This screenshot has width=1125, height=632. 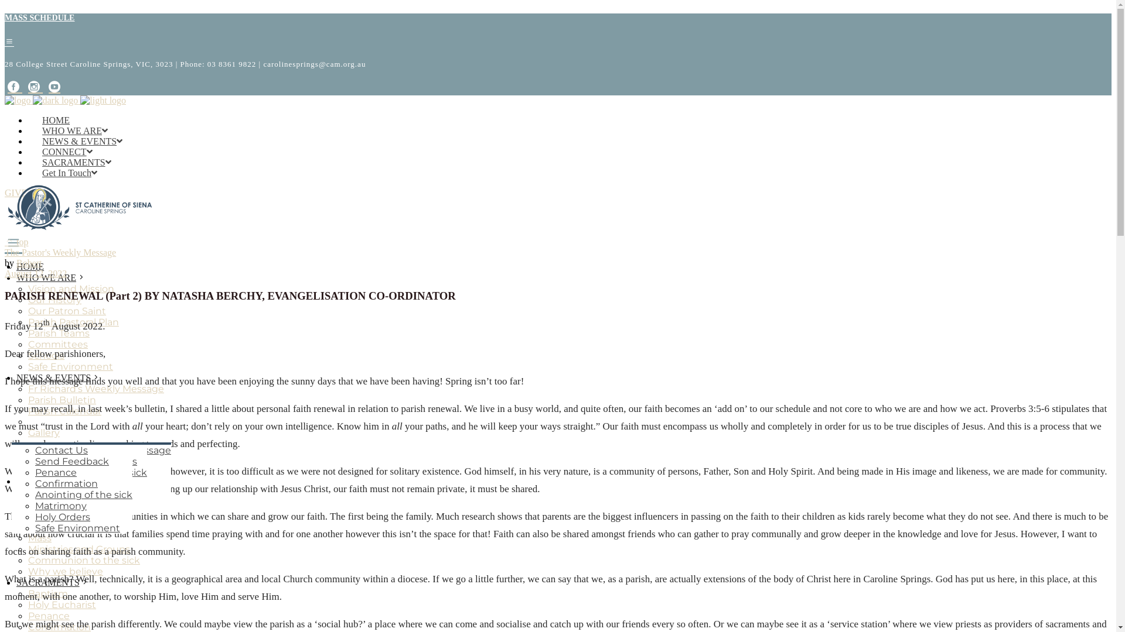 I want to click on Send Feedback, so click(x=72, y=461).